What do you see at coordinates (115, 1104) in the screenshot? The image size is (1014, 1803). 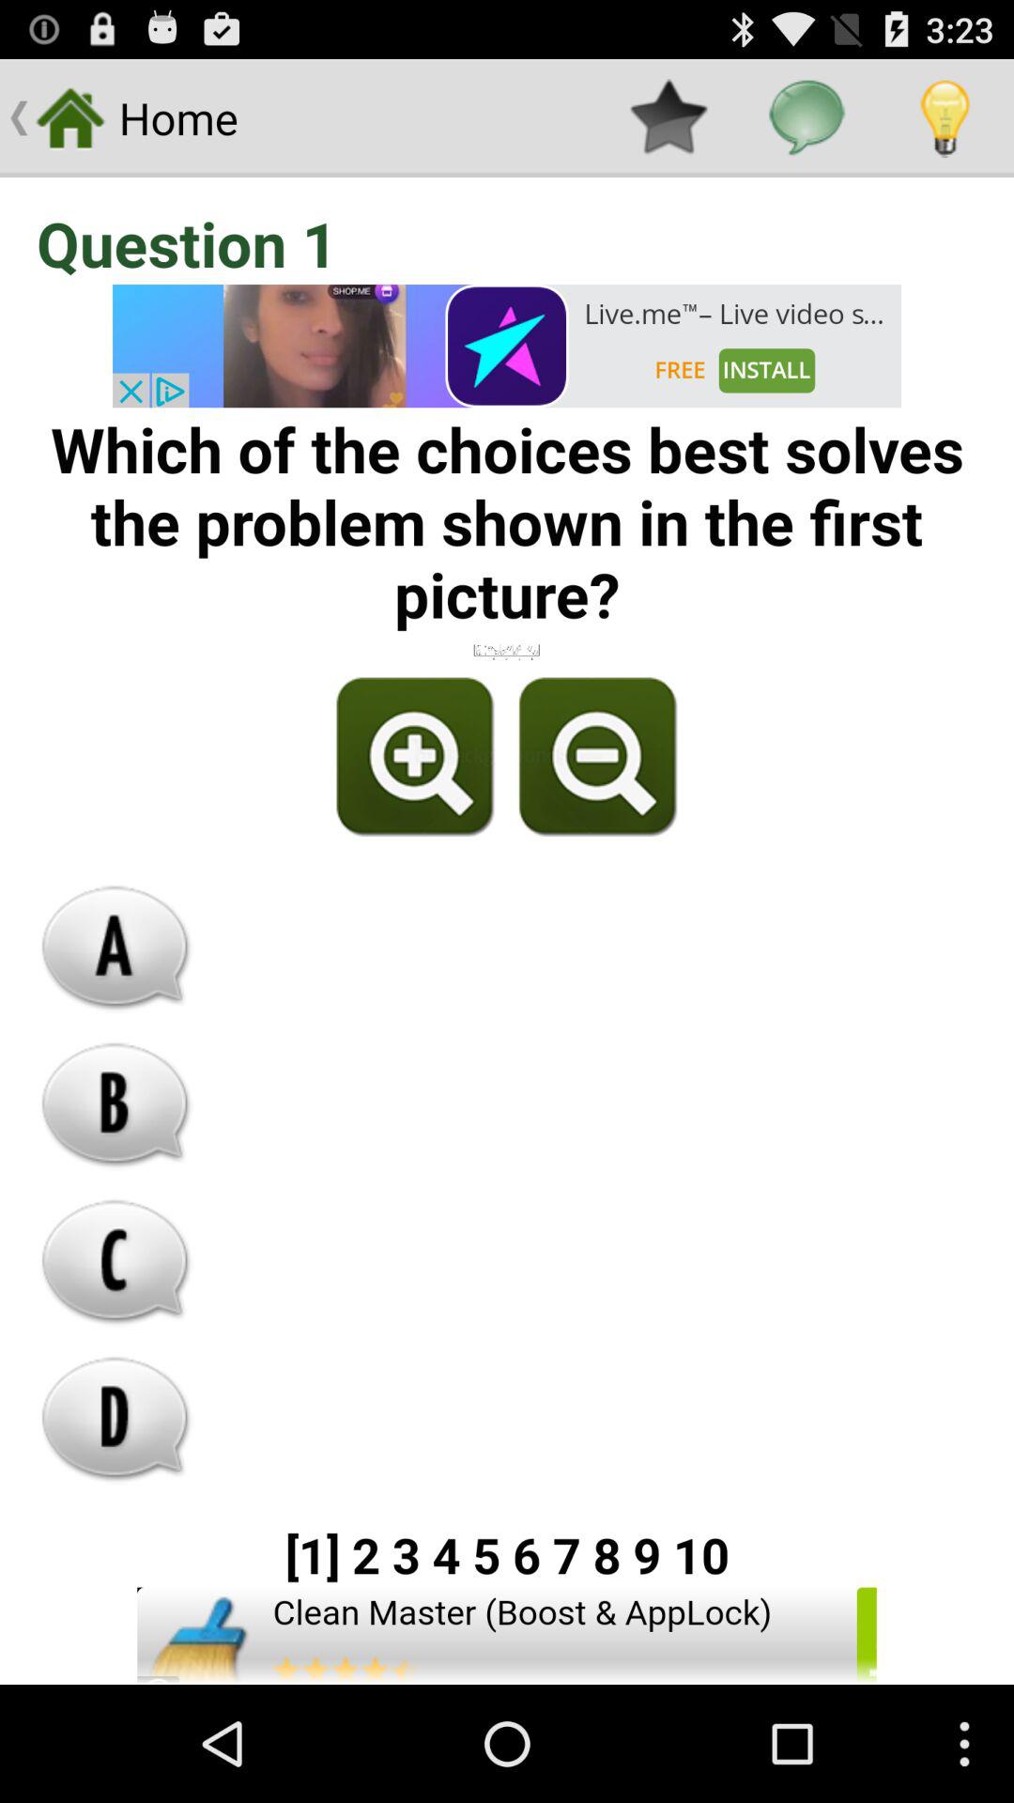 I see `select the chat icon below the first chat icon on the web page` at bounding box center [115, 1104].